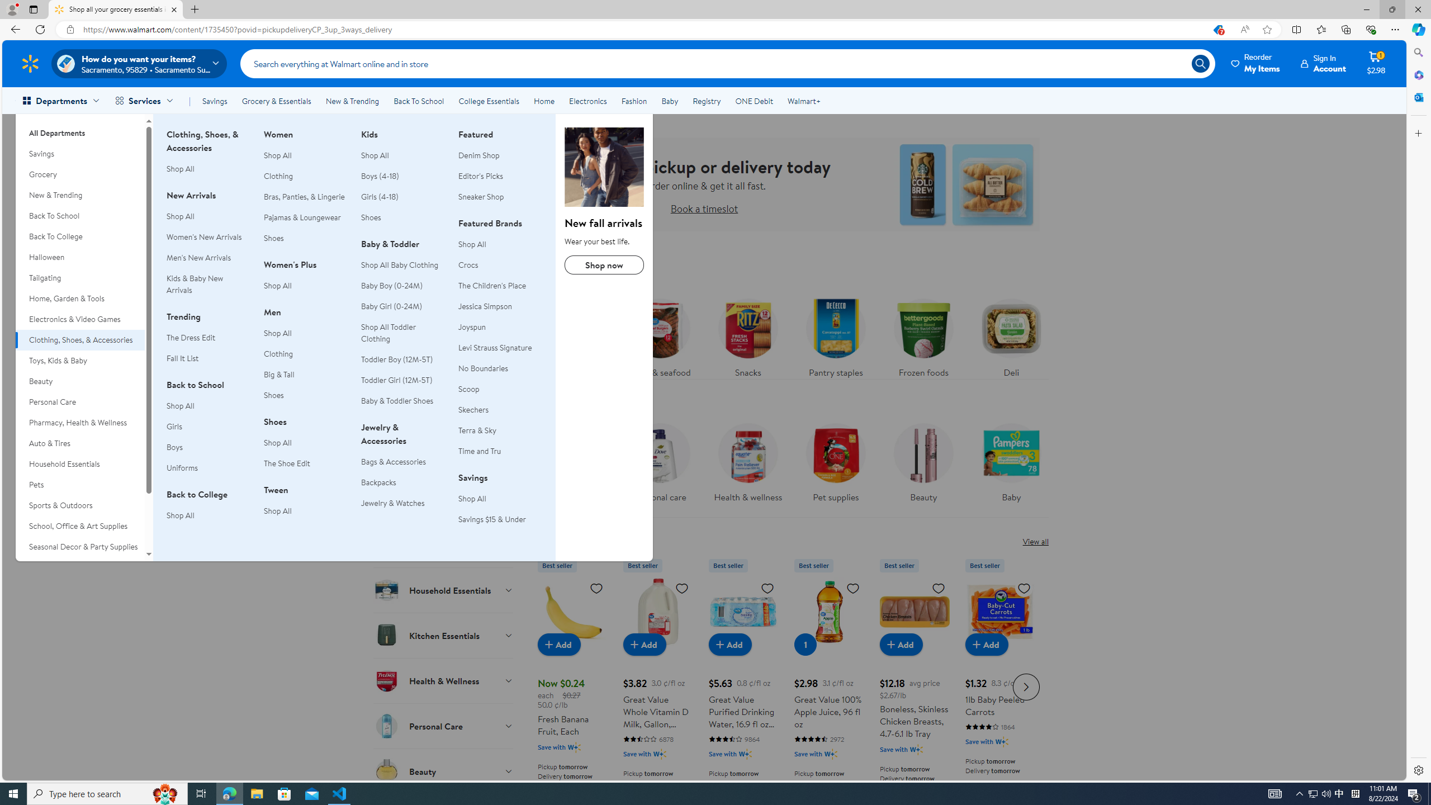  I want to click on Beverages, so click(444, 454).